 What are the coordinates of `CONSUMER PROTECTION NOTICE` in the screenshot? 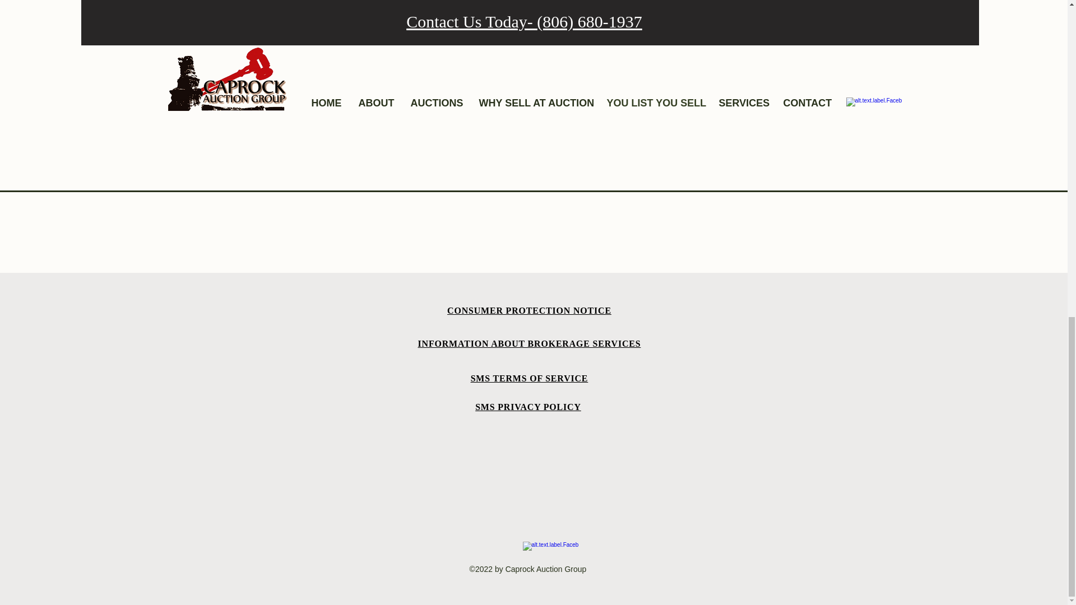 It's located at (529, 310).